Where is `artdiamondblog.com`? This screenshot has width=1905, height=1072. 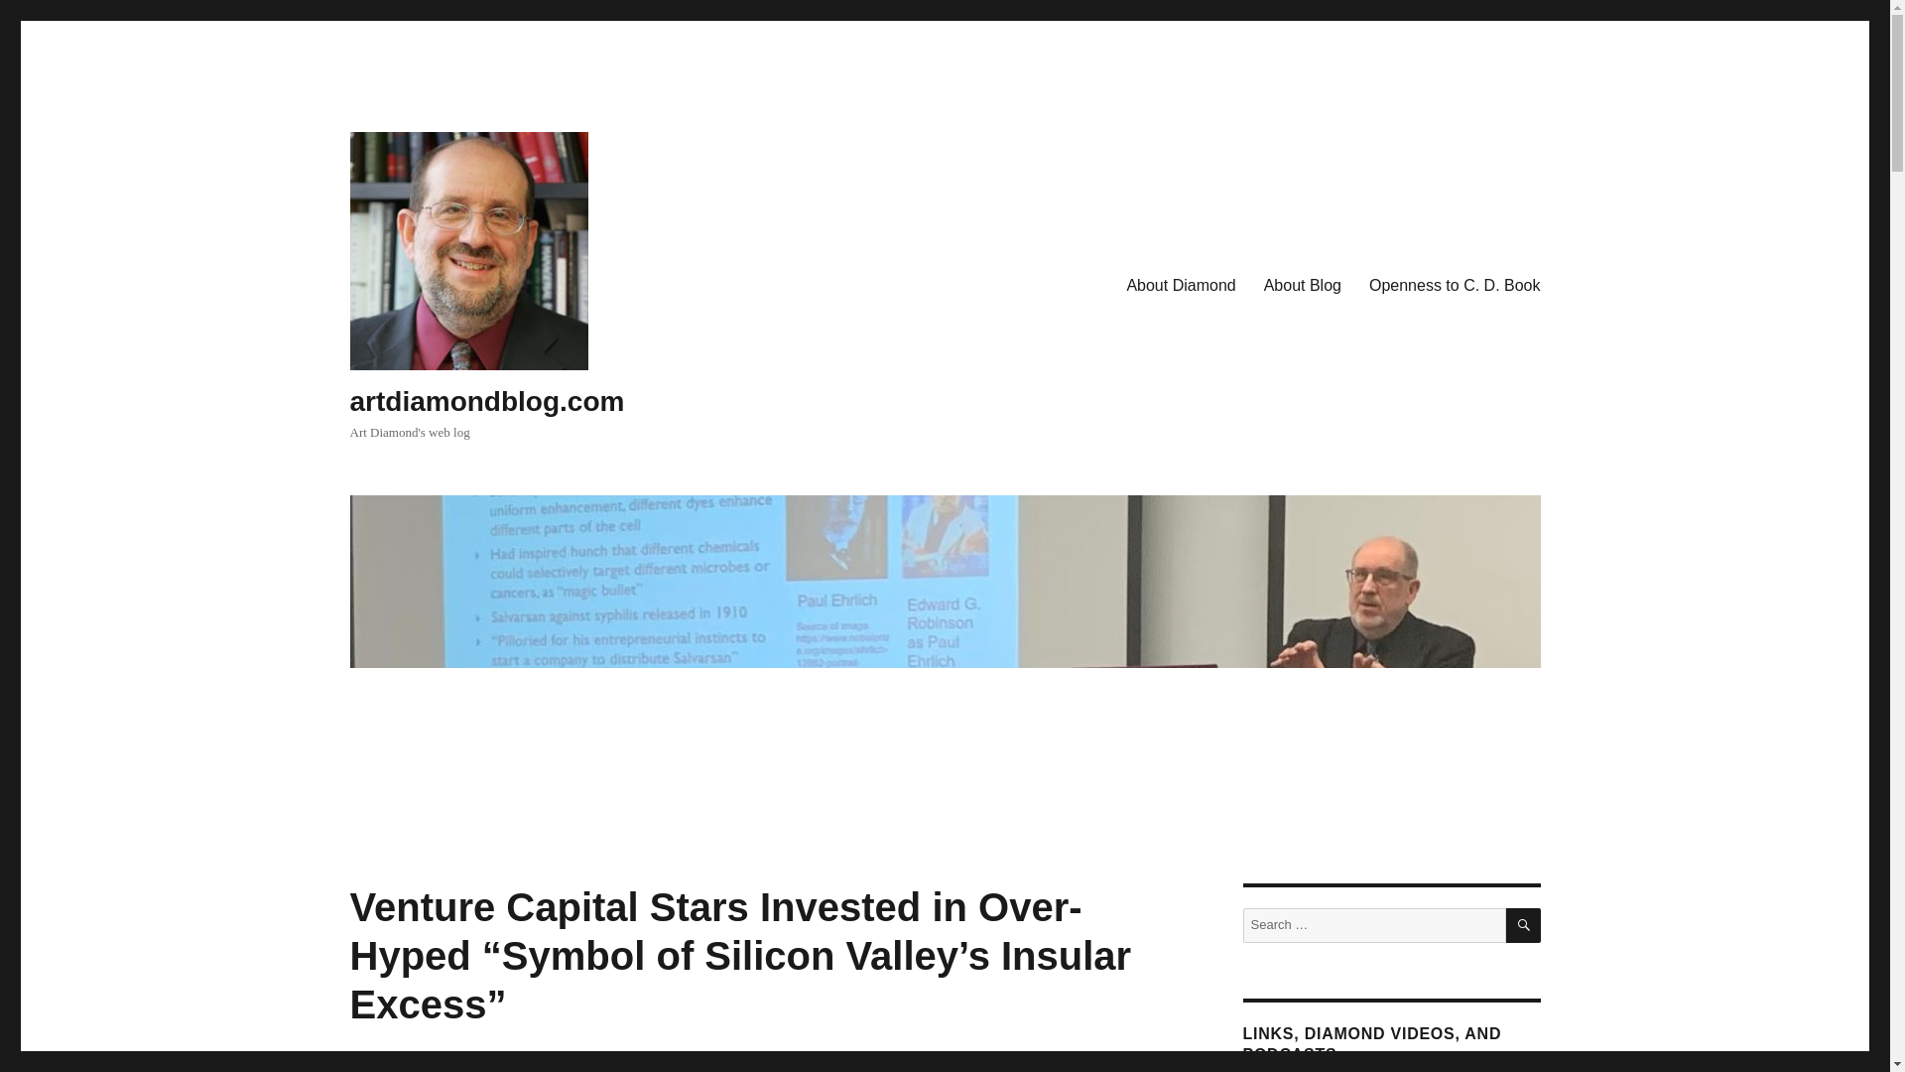 artdiamondblog.com is located at coordinates (486, 401).